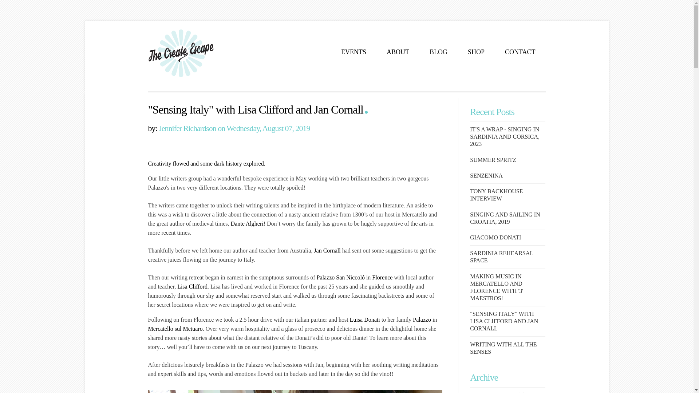 The image size is (699, 393). What do you see at coordinates (493, 160) in the screenshot?
I see `Summer Spritz` at bounding box center [493, 160].